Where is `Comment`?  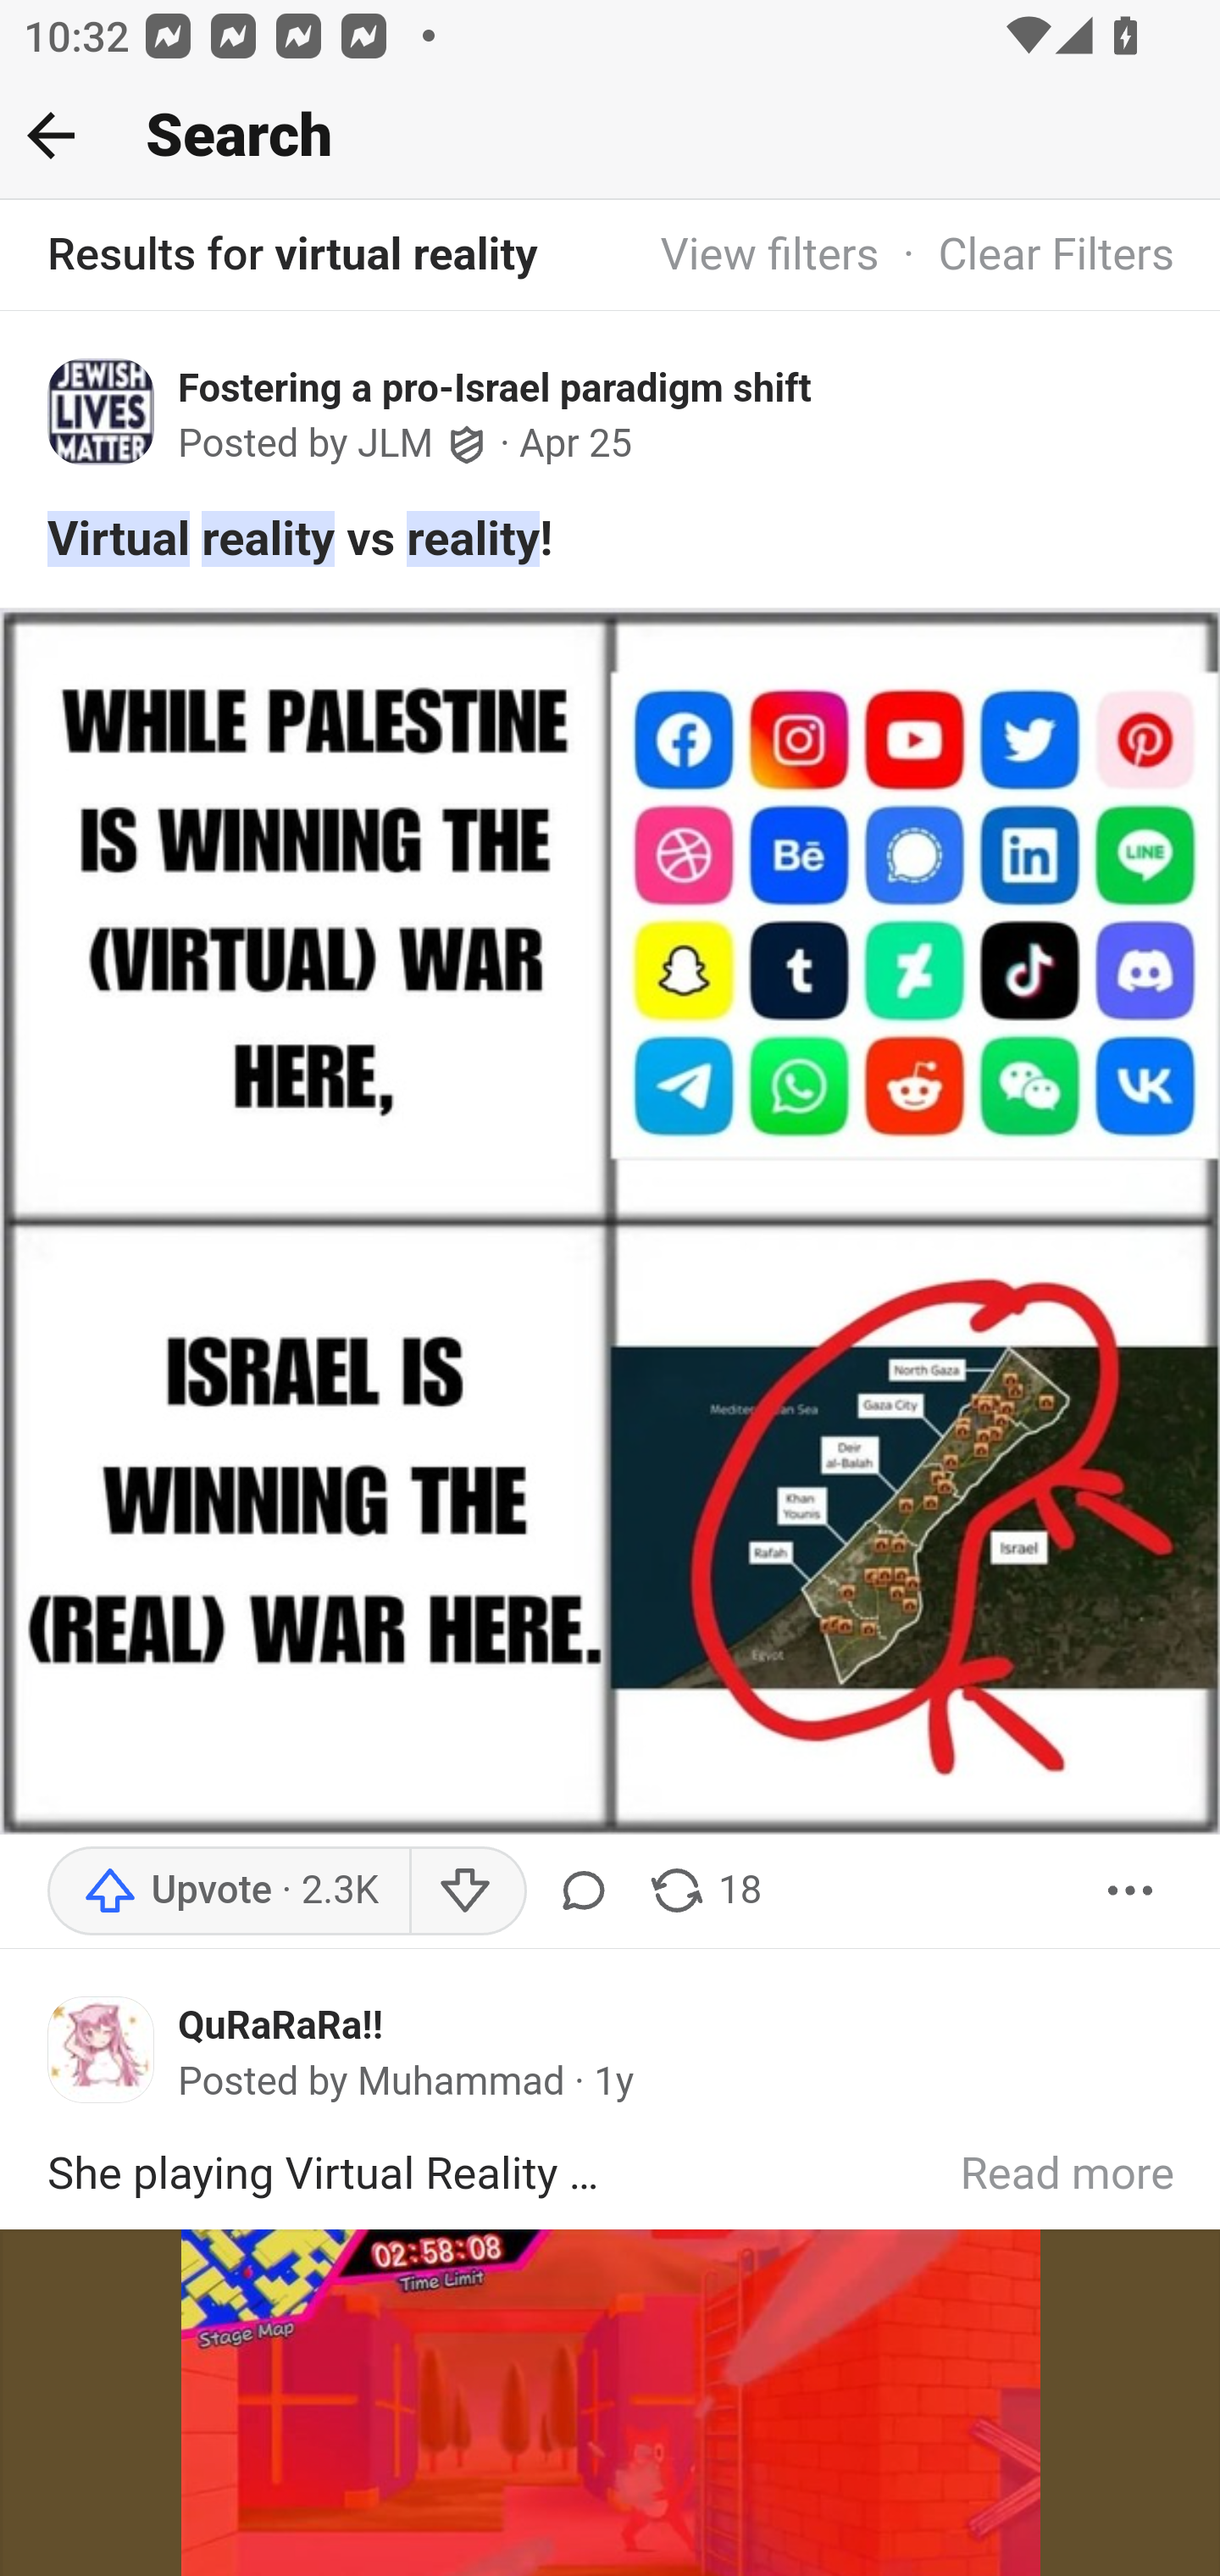
Comment is located at coordinates (583, 1890).